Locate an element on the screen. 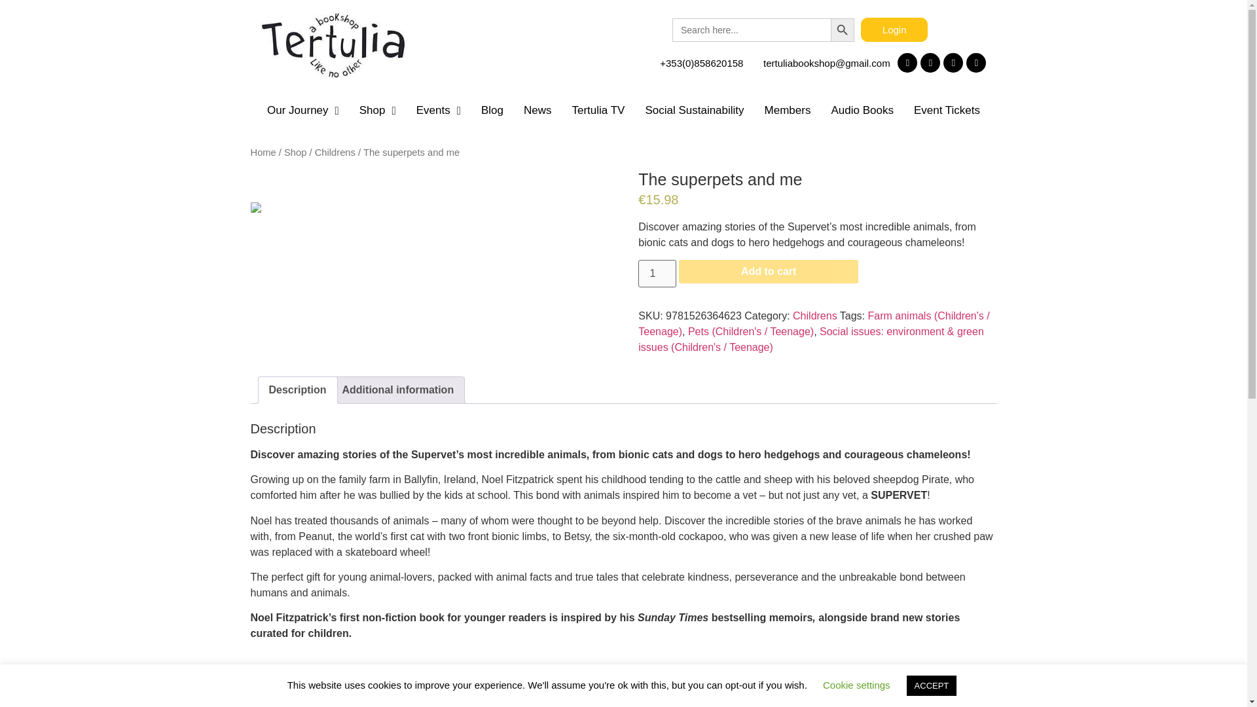  Tertulia TV is located at coordinates (598, 110).